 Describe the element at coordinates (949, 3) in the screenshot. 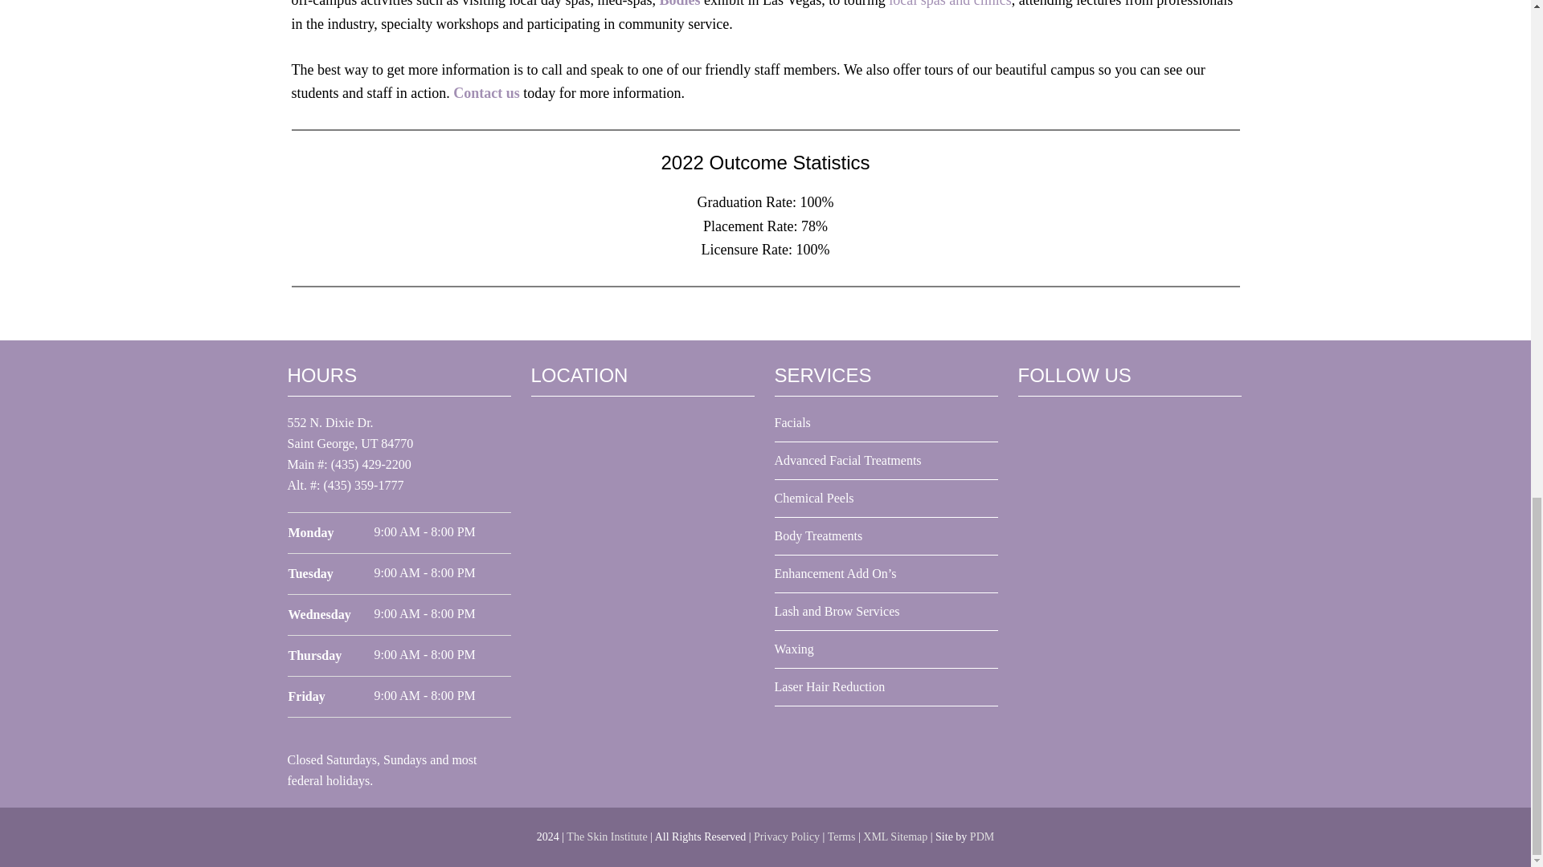

I see `local spas and clinics` at that location.